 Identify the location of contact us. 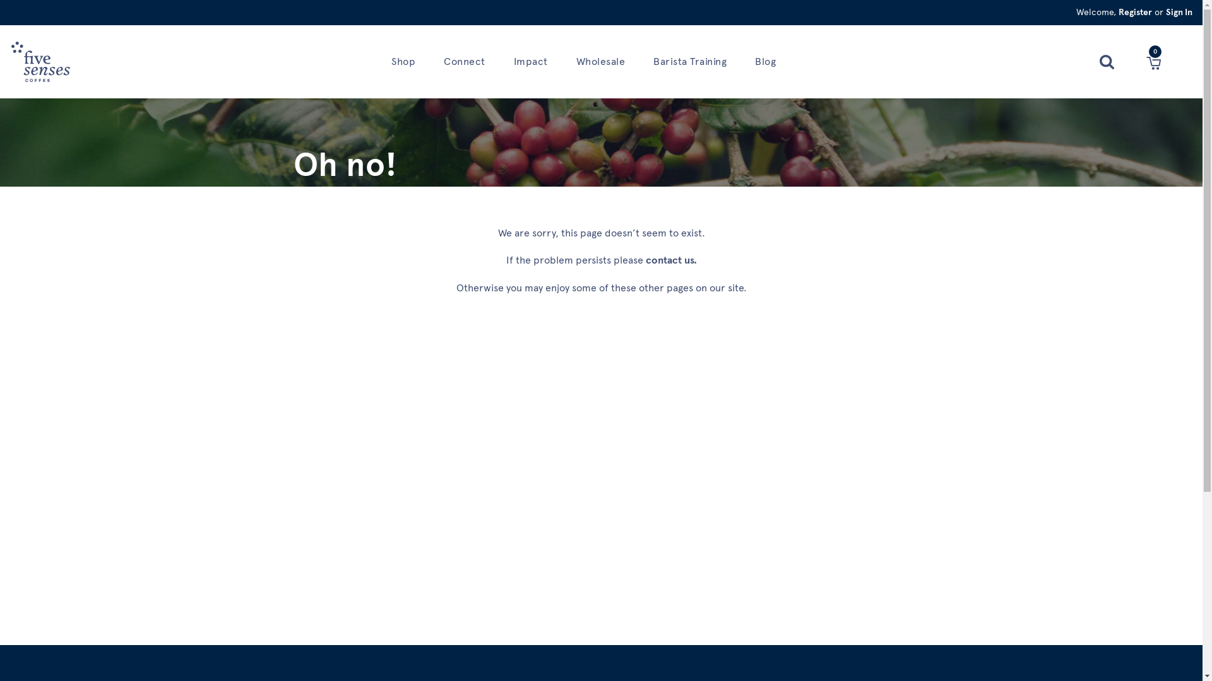
(669, 260).